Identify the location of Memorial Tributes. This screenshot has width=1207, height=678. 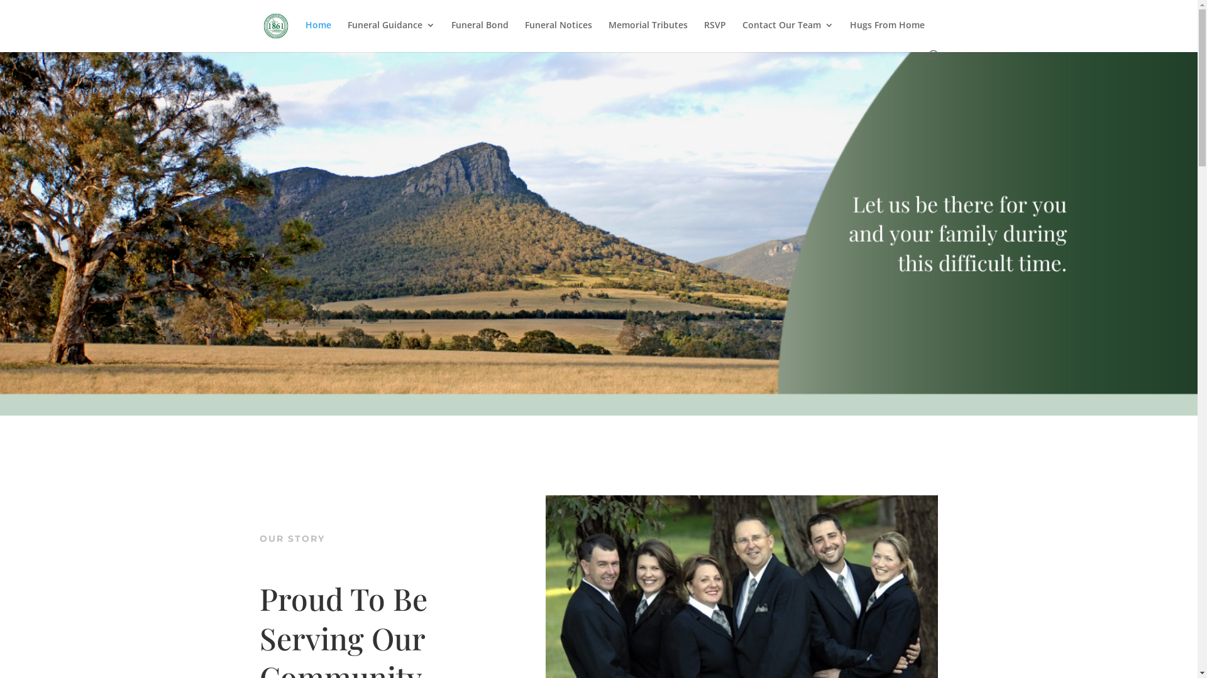
(648, 35).